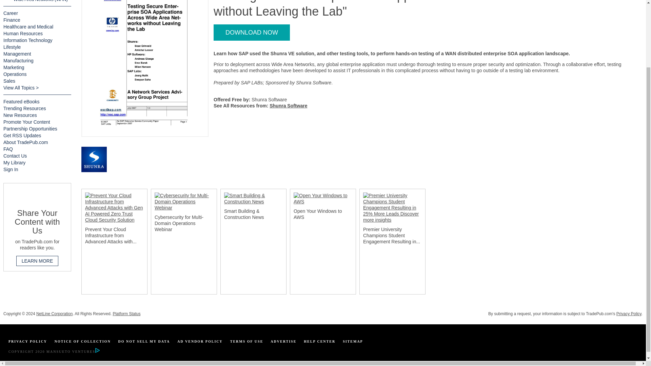  I want to click on Get more information about Advertise on Inc.com, so click(283, 342).